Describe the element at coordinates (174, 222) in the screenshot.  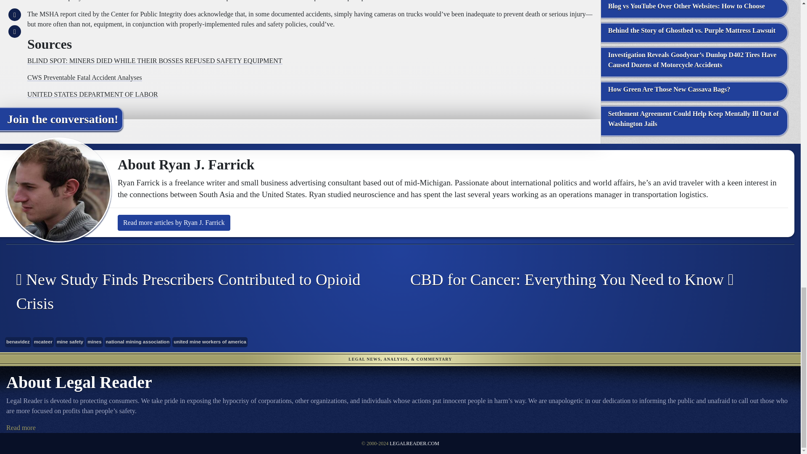
I see `Read more articles by Ryan J. Farrick` at that location.